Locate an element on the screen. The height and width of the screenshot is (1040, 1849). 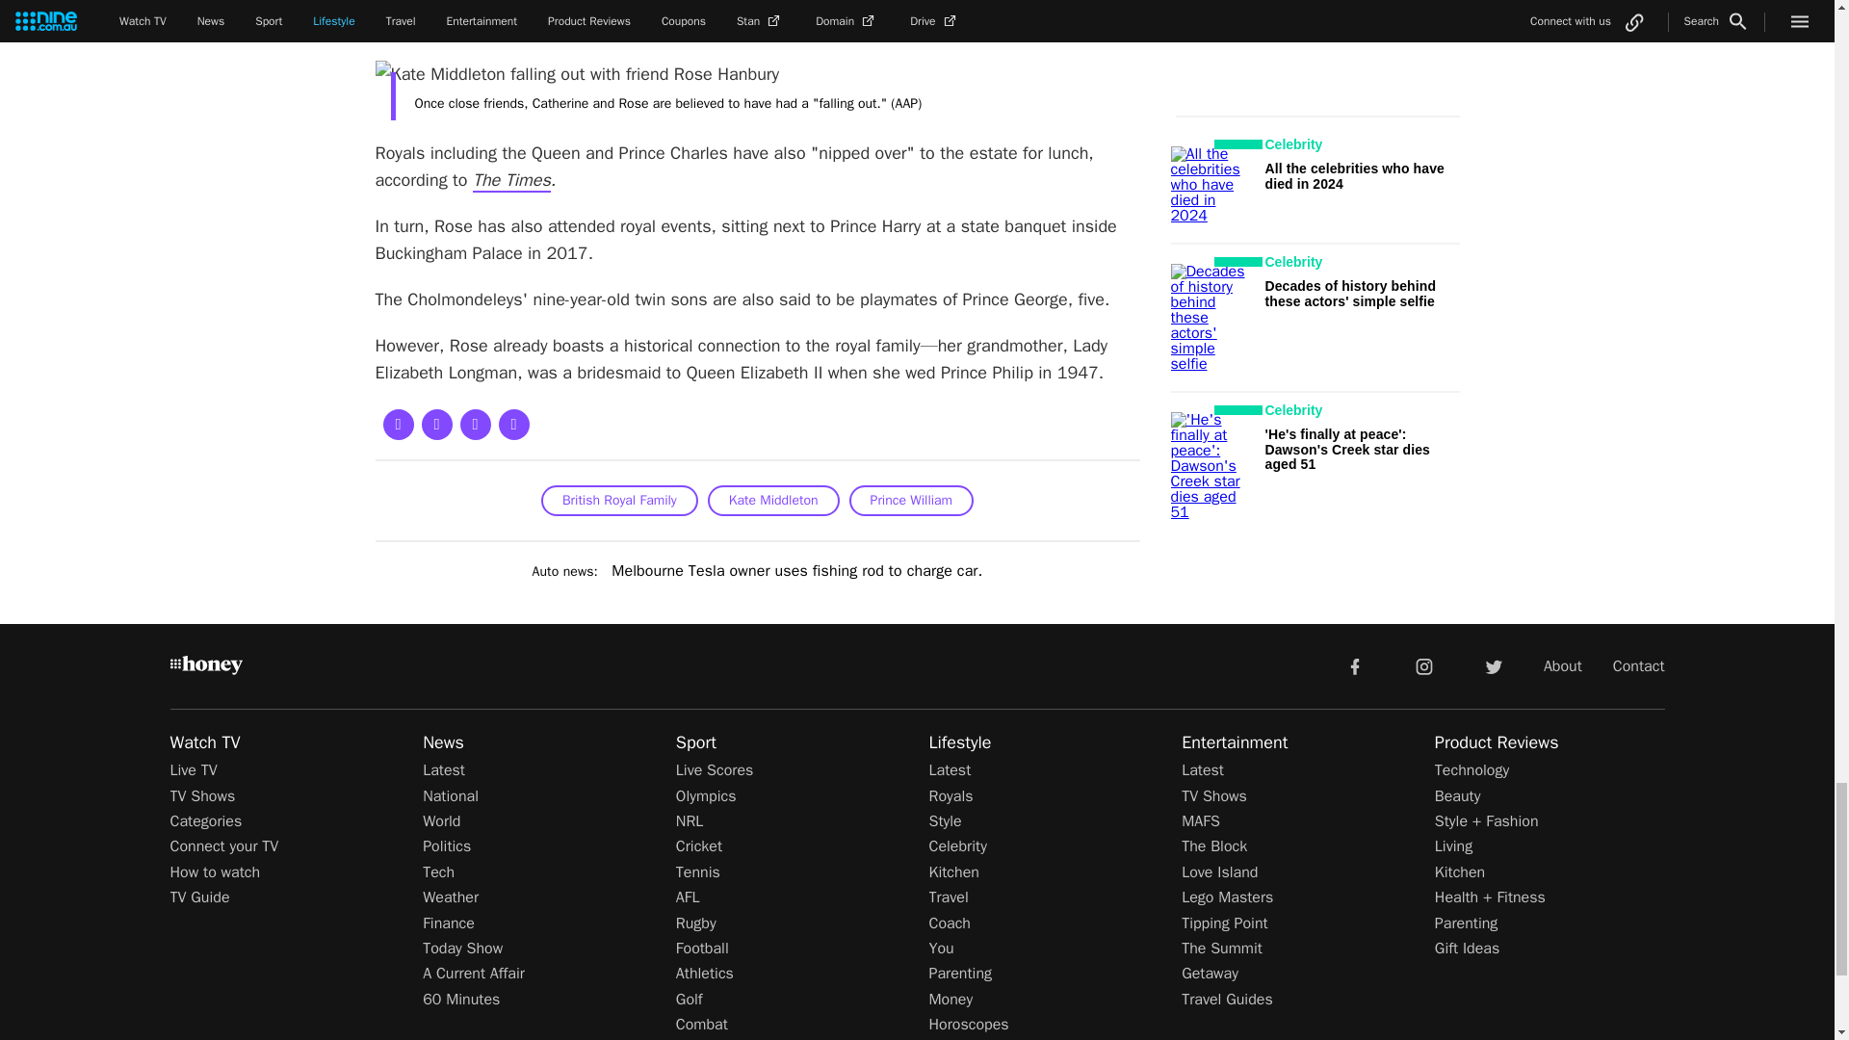
The Times  is located at coordinates (512, 181).